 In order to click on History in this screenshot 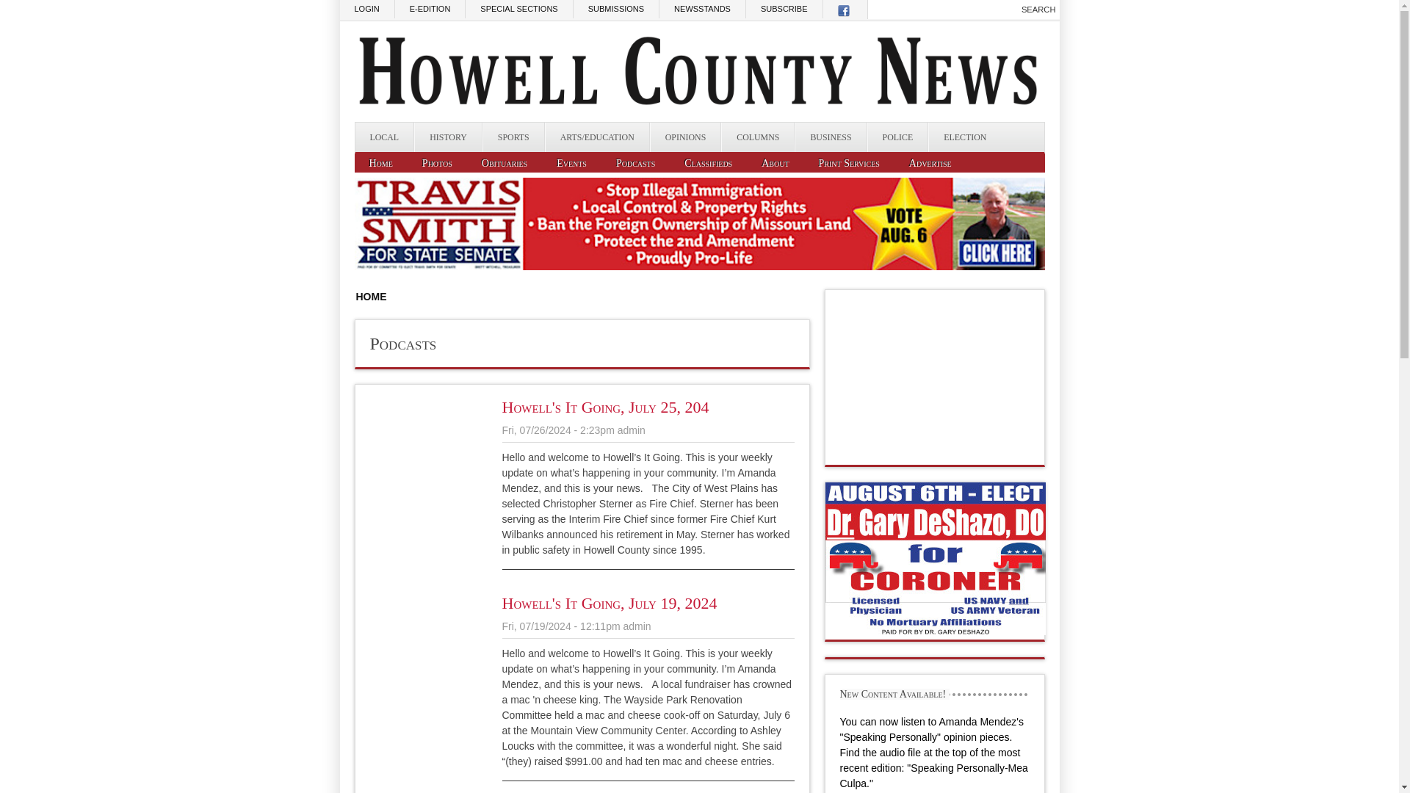, I will do `click(448, 137)`.